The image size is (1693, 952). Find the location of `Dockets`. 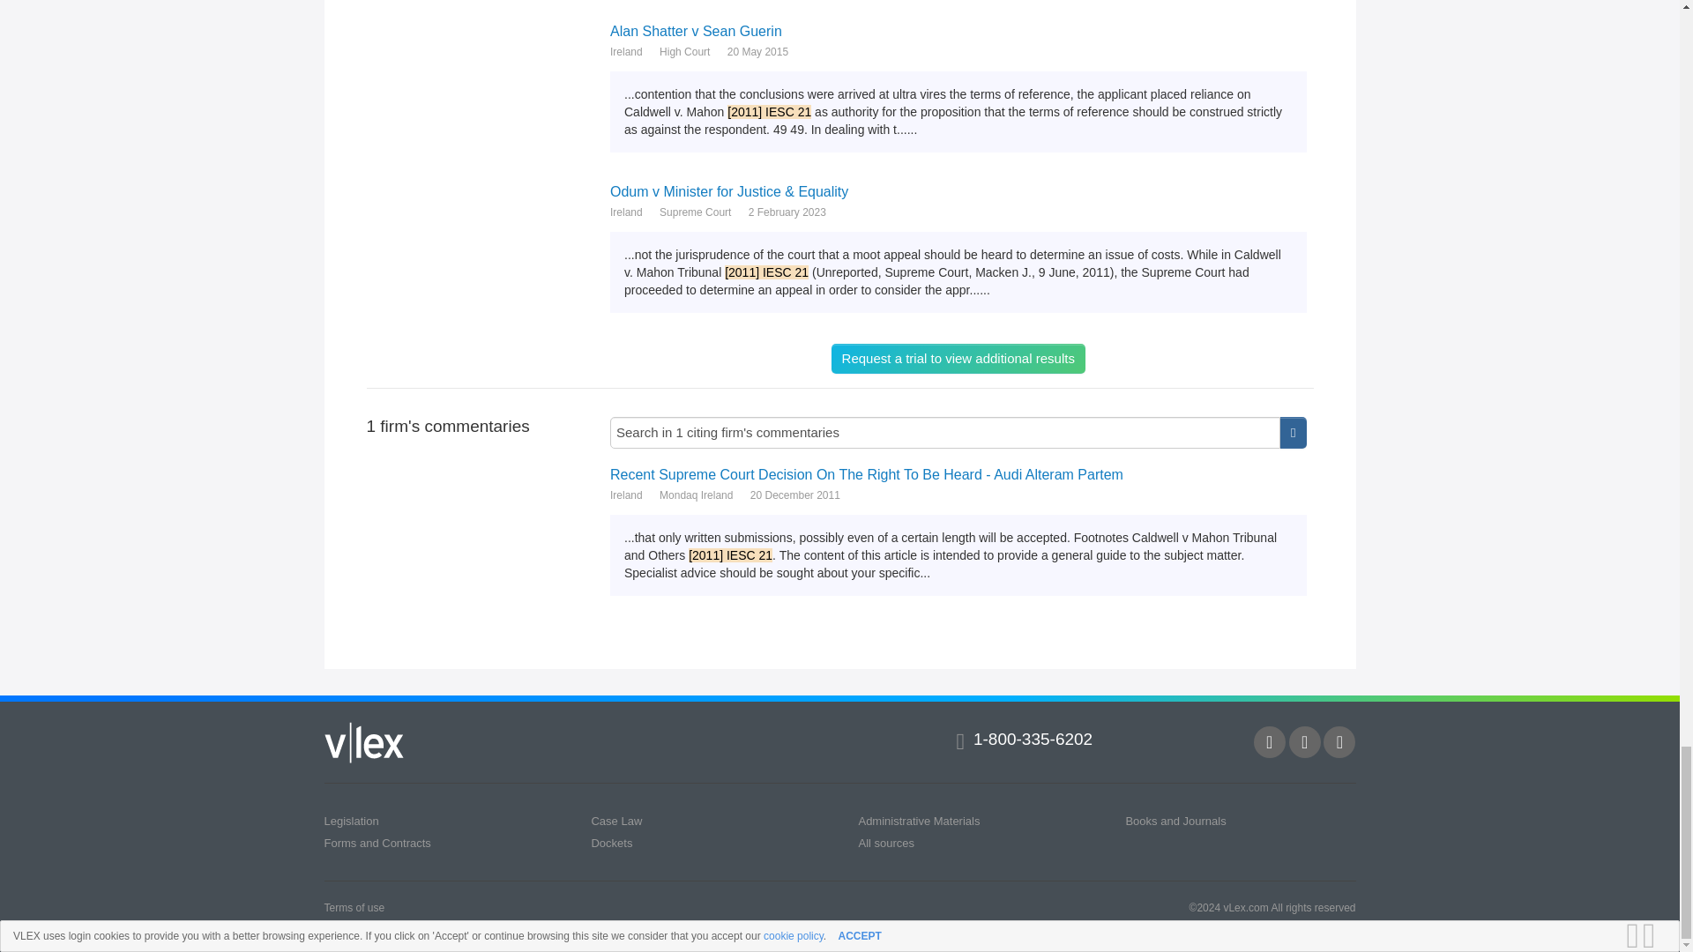

Dockets is located at coordinates (611, 843).